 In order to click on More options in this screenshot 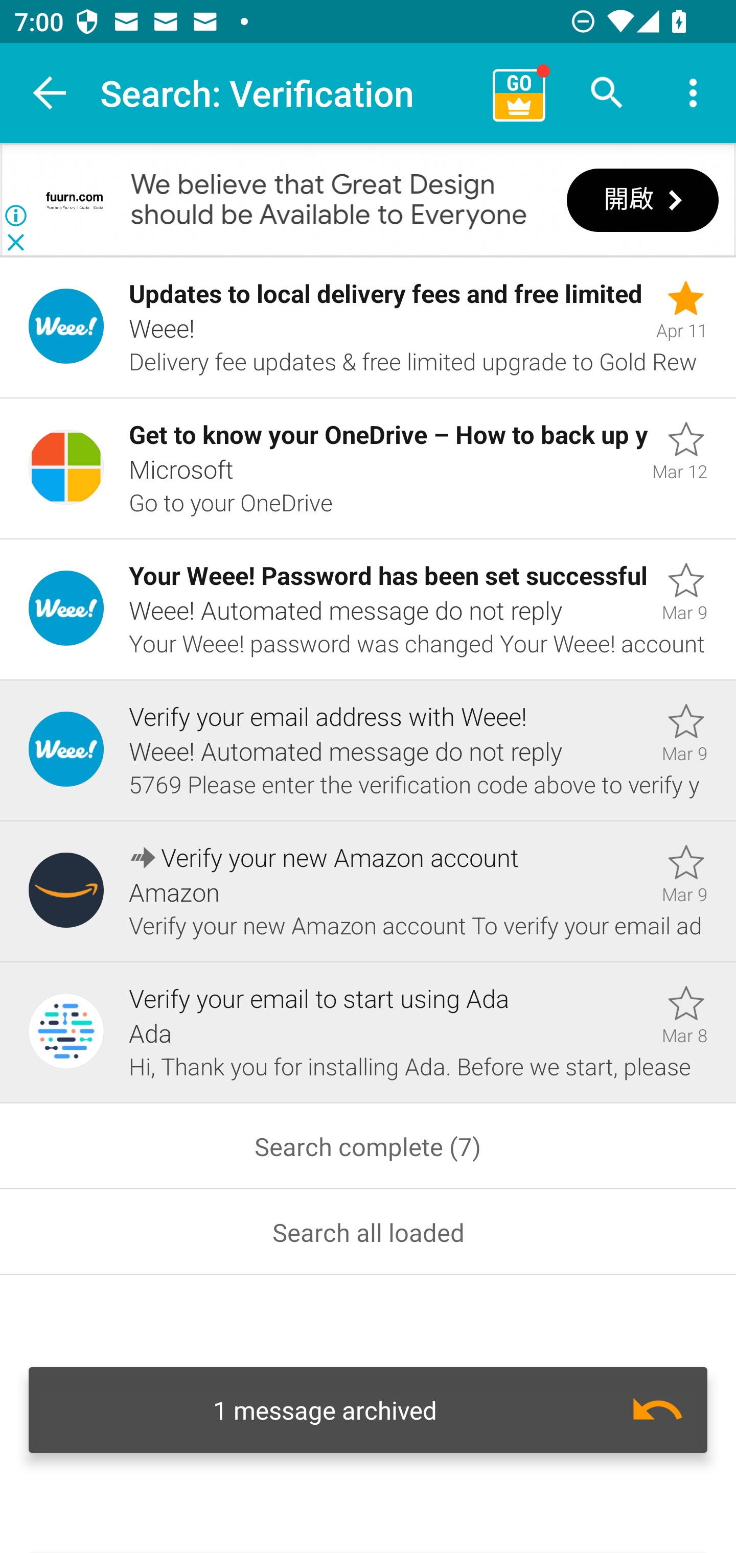, I will do `click(693, 93)`.